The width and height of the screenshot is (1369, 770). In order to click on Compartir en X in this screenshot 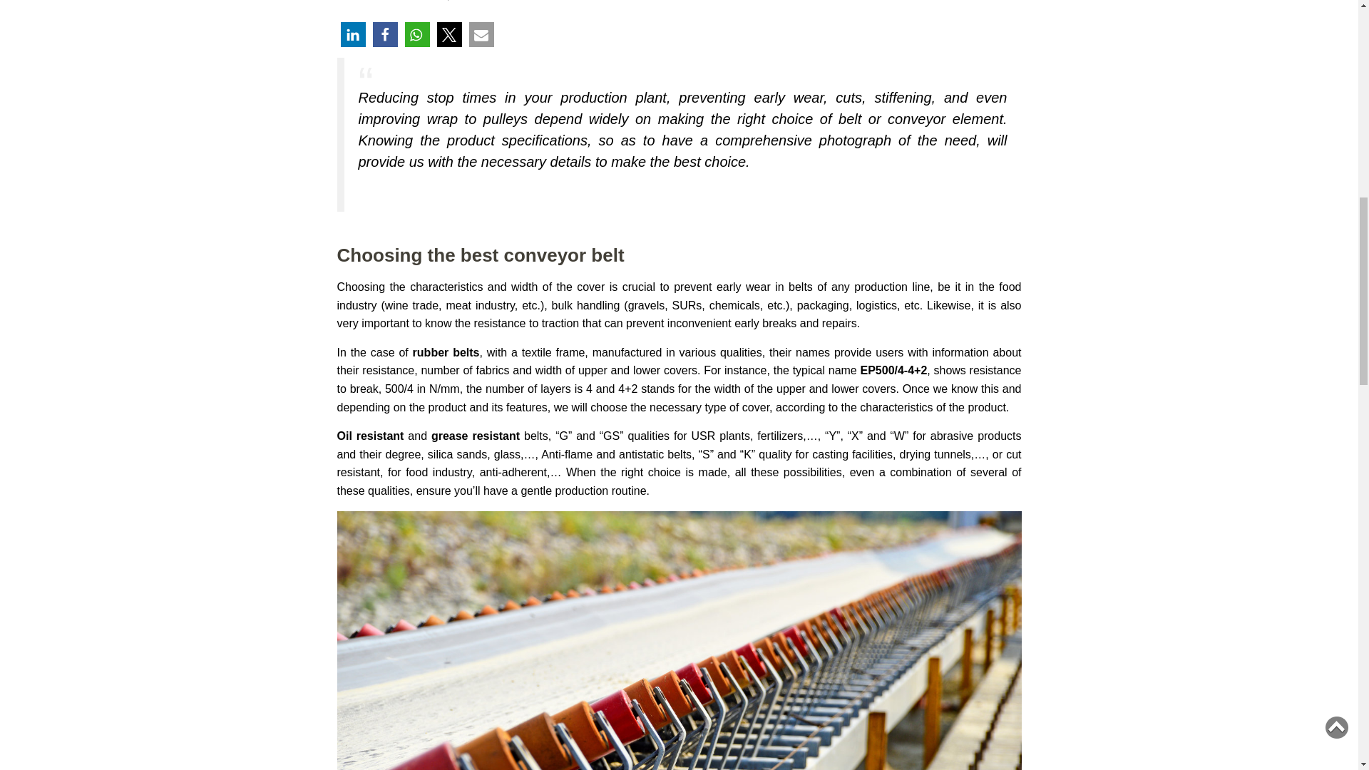, I will do `click(449, 34)`.